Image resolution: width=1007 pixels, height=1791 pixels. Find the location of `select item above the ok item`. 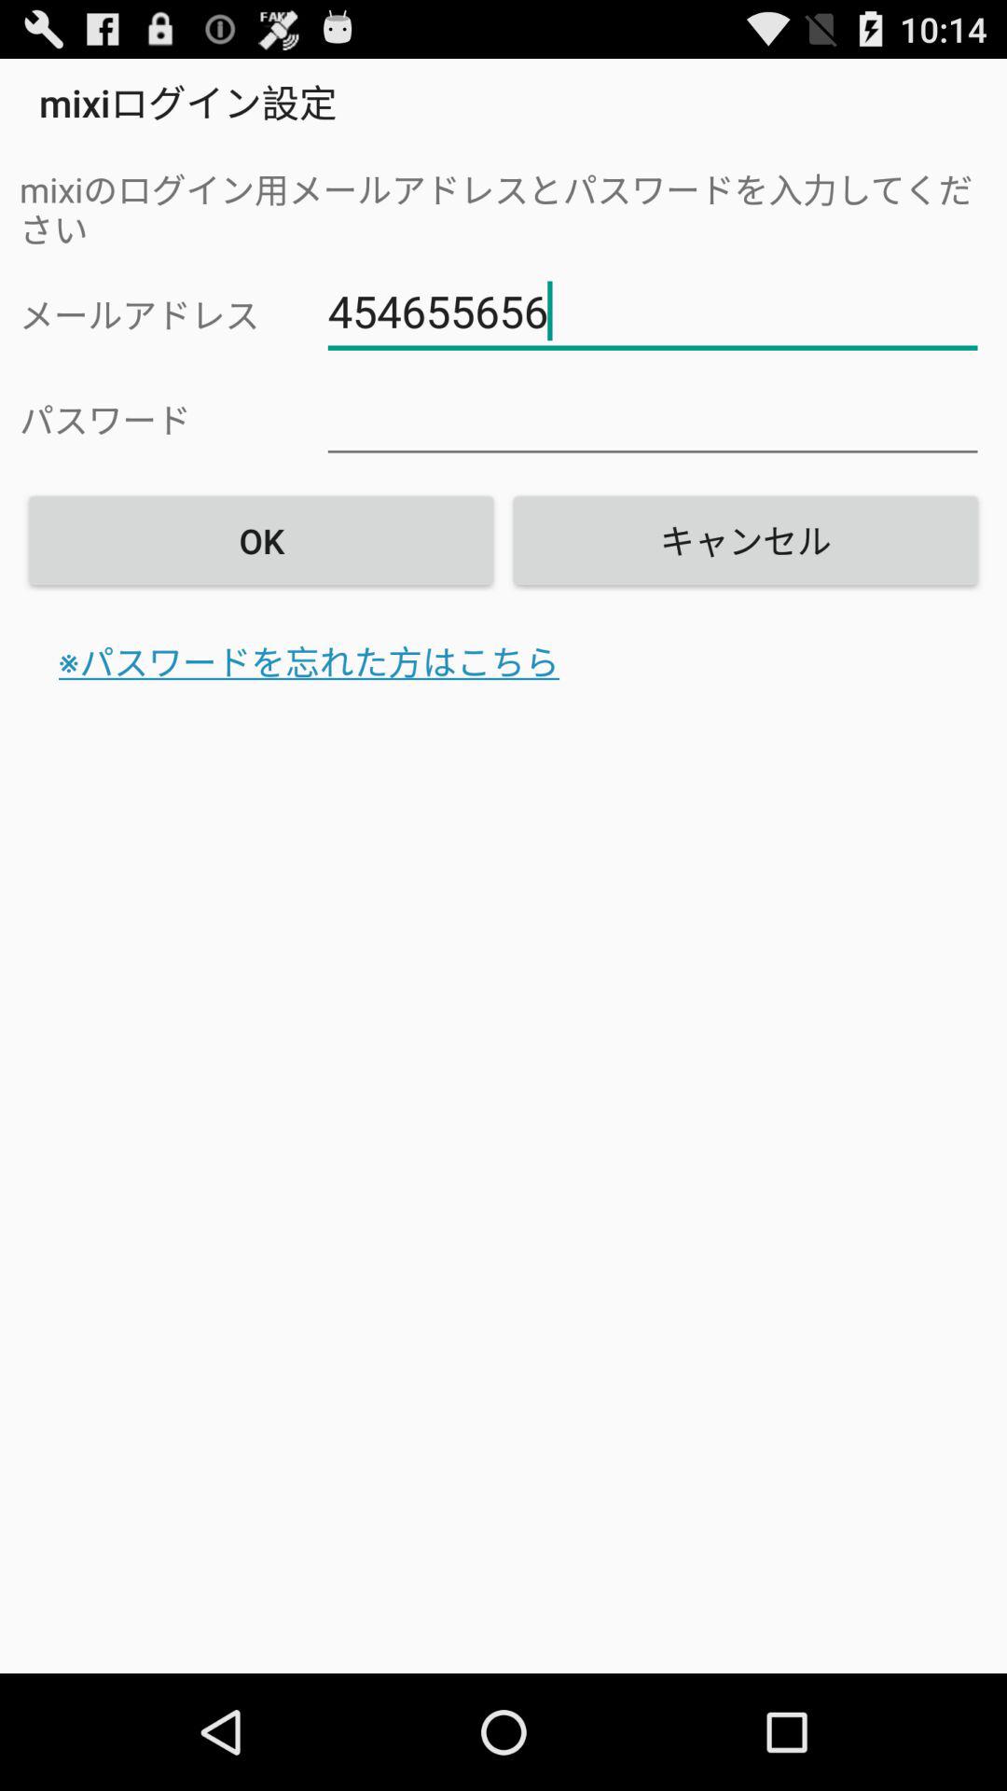

select item above the ok item is located at coordinates (653, 416).